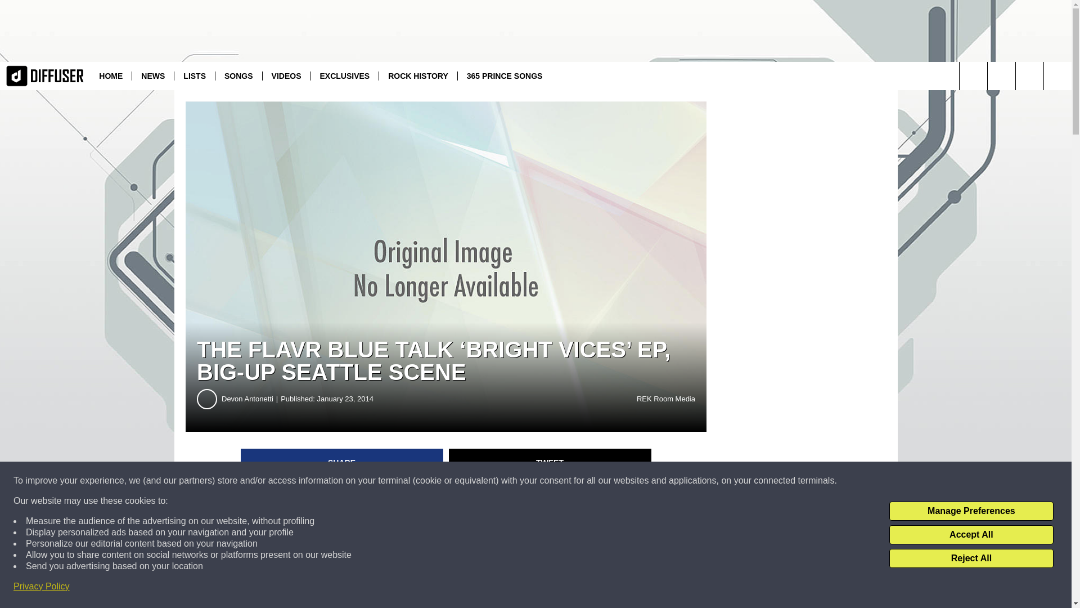 This screenshot has height=608, width=1080. I want to click on Manage Preferences, so click(971, 511).